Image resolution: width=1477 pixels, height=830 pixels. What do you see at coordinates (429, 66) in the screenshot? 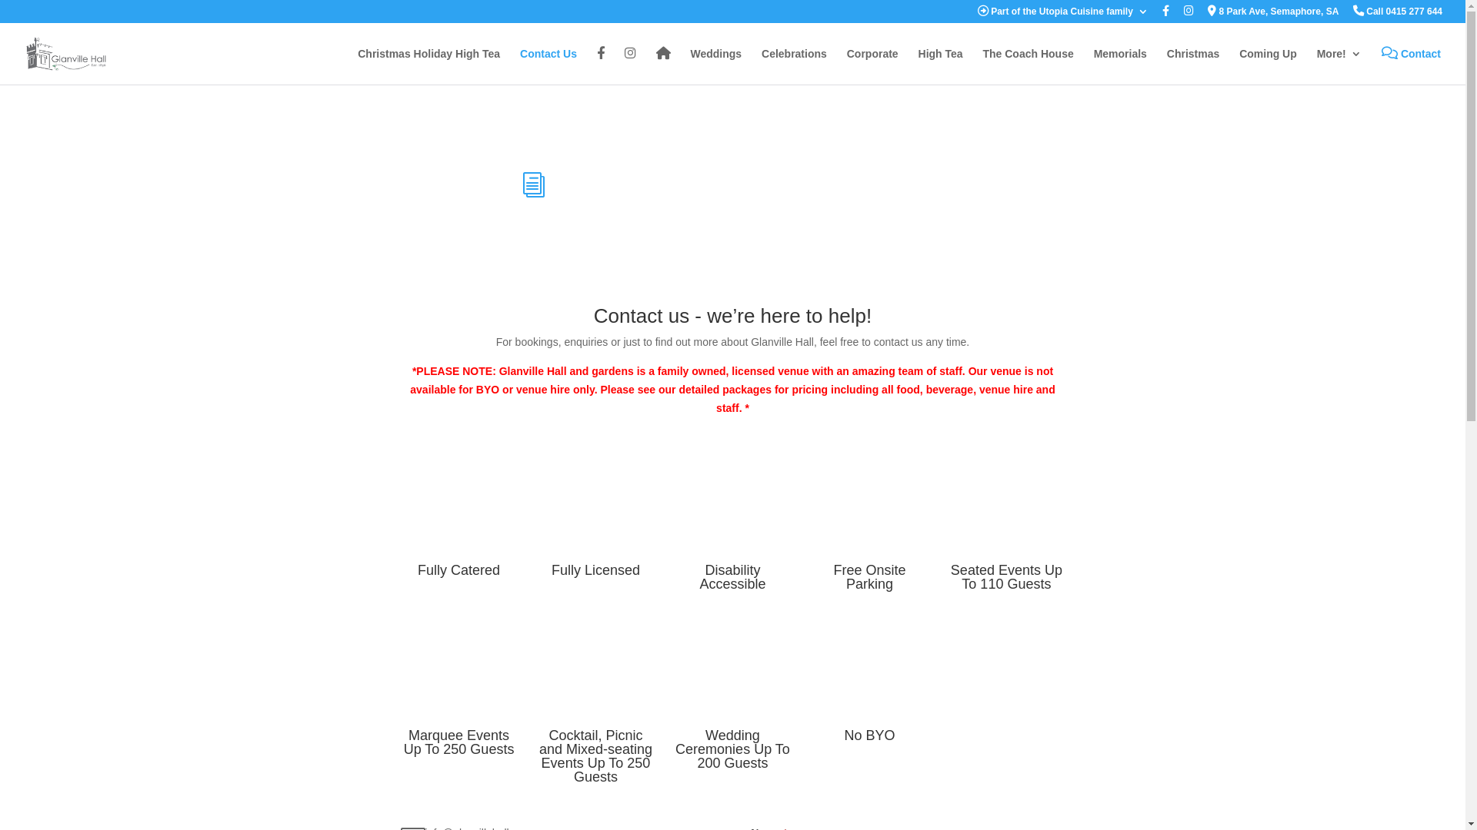
I see `Christmas Holiday High Tea` at bounding box center [429, 66].